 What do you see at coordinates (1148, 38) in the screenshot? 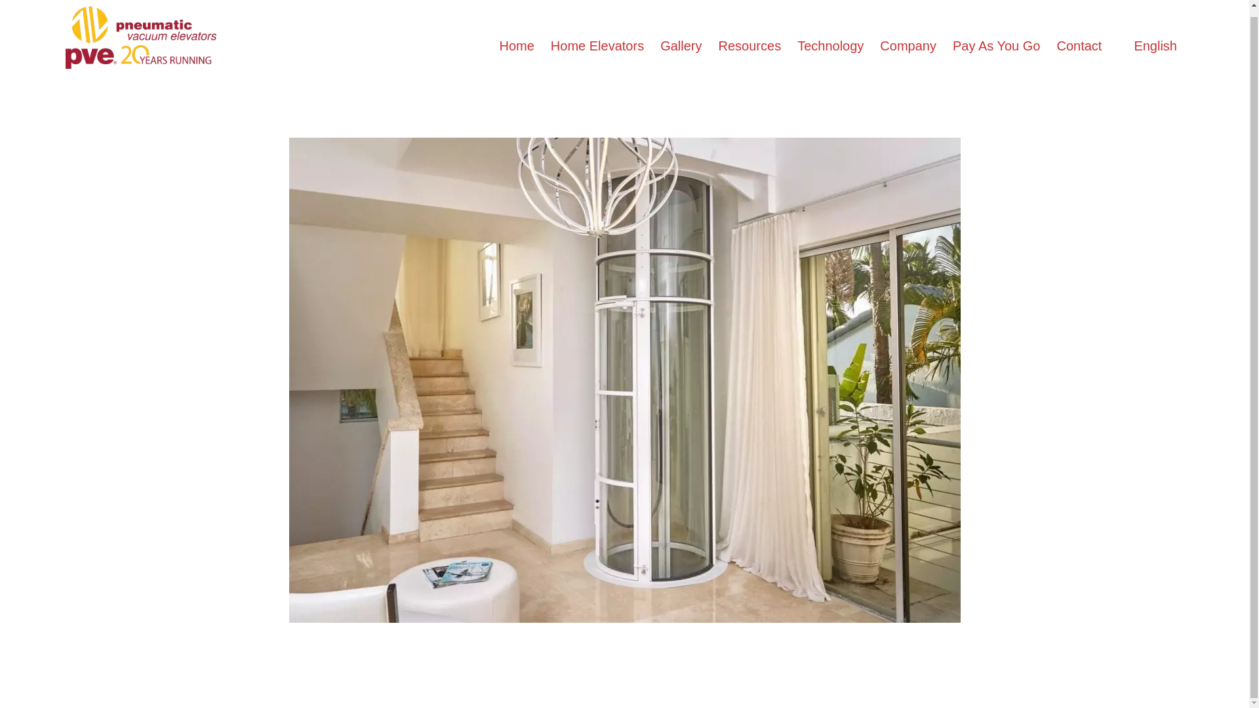
I see `English` at bounding box center [1148, 38].